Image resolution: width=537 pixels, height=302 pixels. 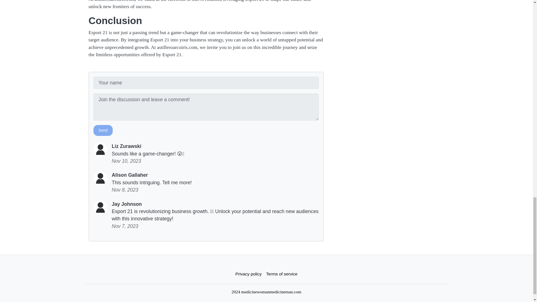 What do you see at coordinates (248, 274) in the screenshot?
I see `Privacy policy` at bounding box center [248, 274].